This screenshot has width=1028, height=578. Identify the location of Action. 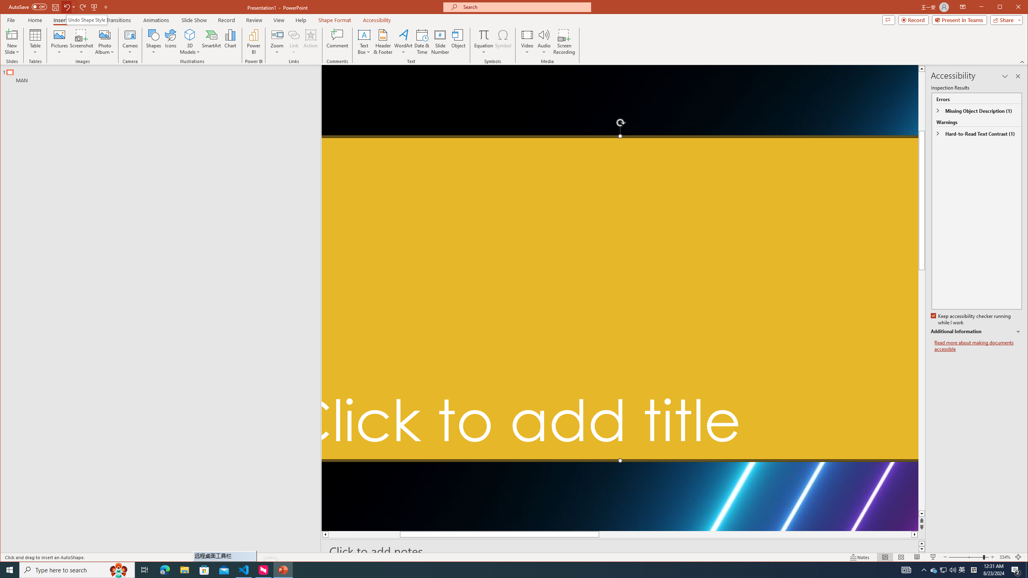
(311, 42).